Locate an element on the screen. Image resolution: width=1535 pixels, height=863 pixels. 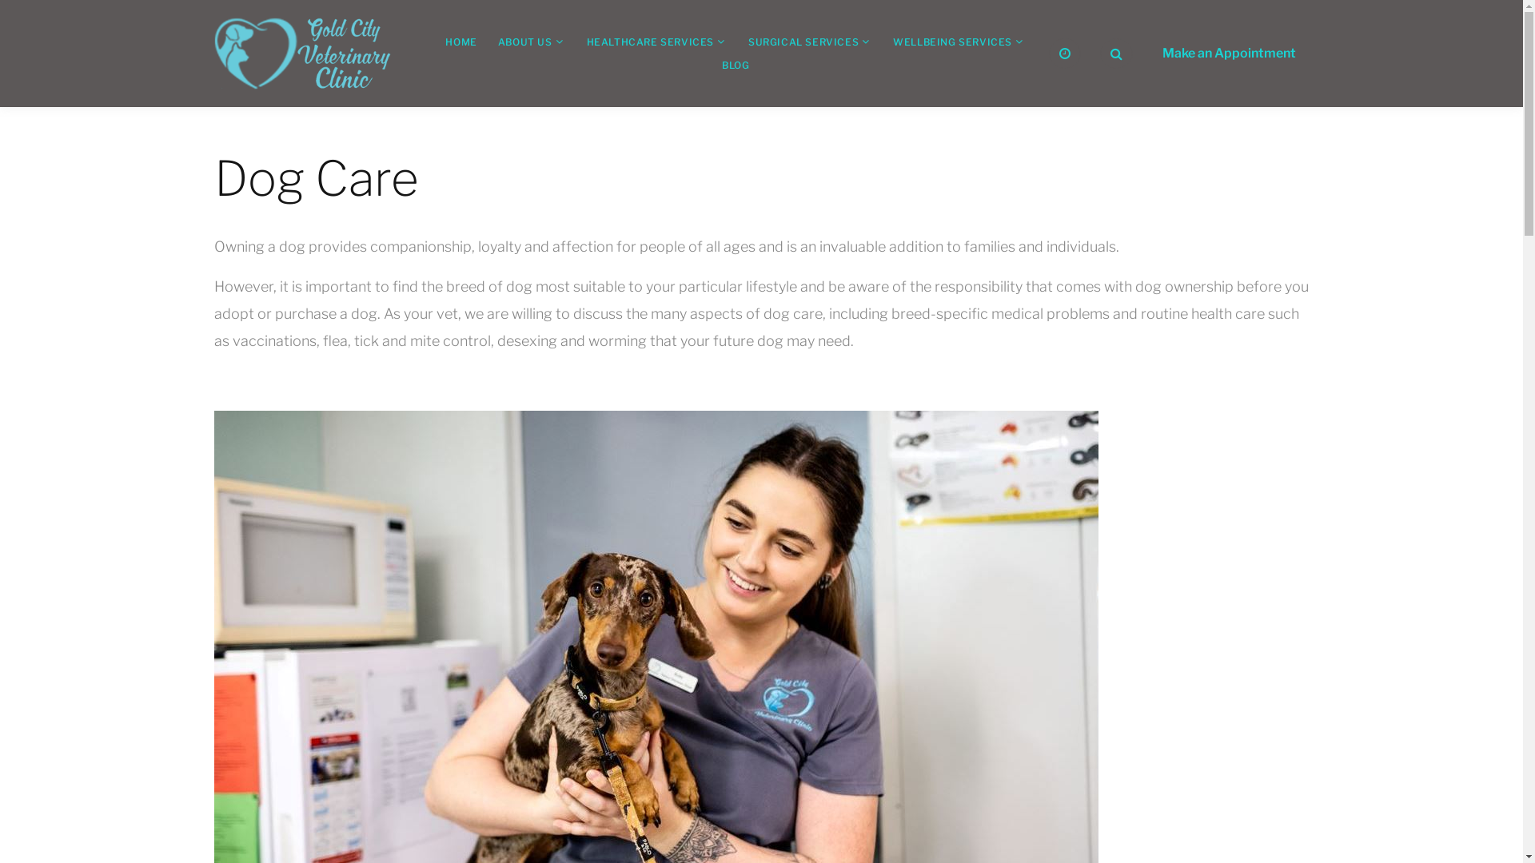
BLOG is located at coordinates (736, 66).